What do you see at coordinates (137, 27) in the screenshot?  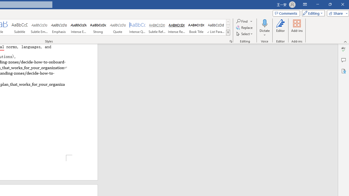 I see `Intense Quote` at bounding box center [137, 27].